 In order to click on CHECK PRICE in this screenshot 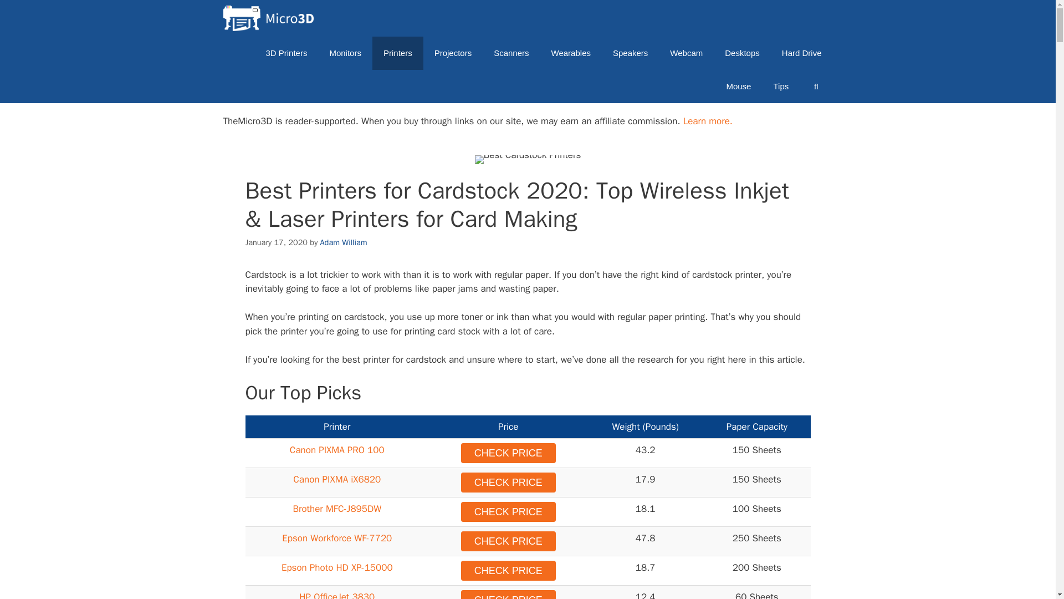, I will do `click(508, 483)`.